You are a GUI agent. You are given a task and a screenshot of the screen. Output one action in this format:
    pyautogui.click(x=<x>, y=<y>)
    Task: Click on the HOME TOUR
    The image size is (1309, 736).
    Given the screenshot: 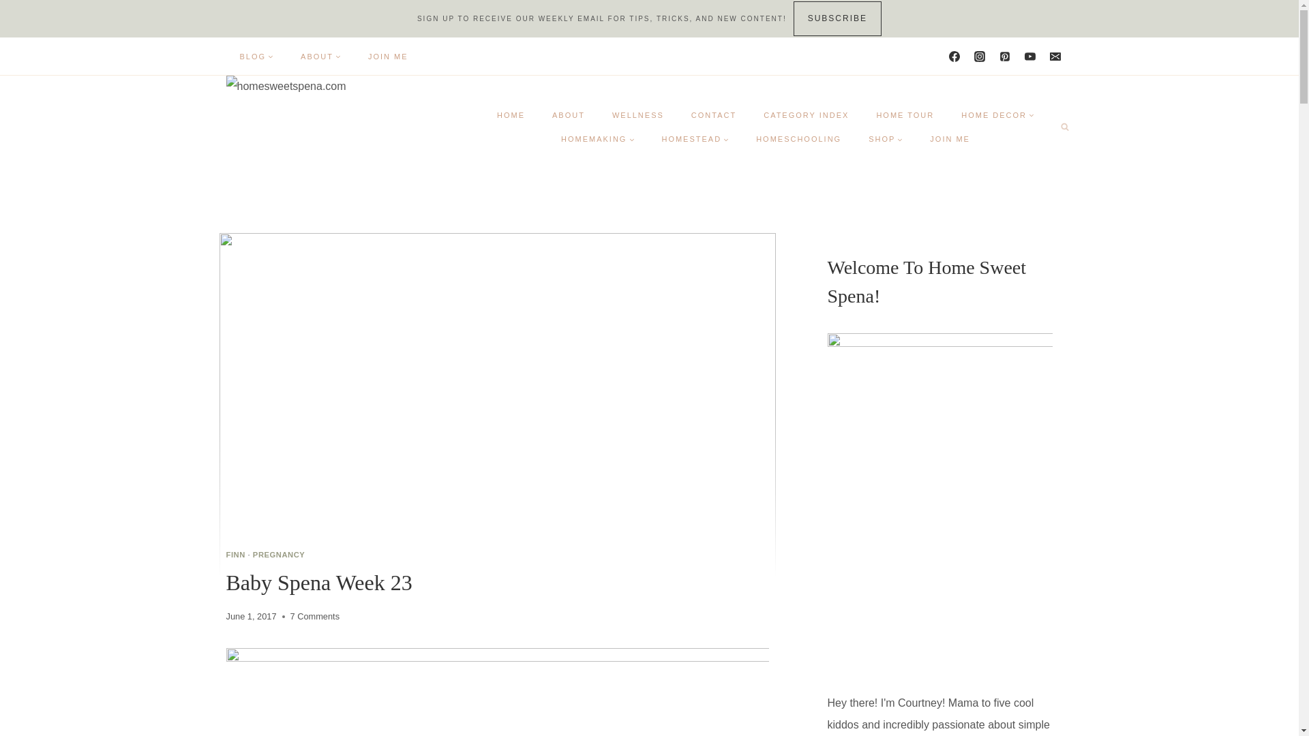 What is the action you would take?
    pyautogui.click(x=905, y=114)
    